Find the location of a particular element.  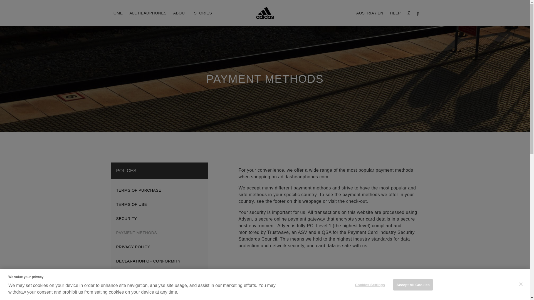

CONFIRM is located at coordinates (326, 44).